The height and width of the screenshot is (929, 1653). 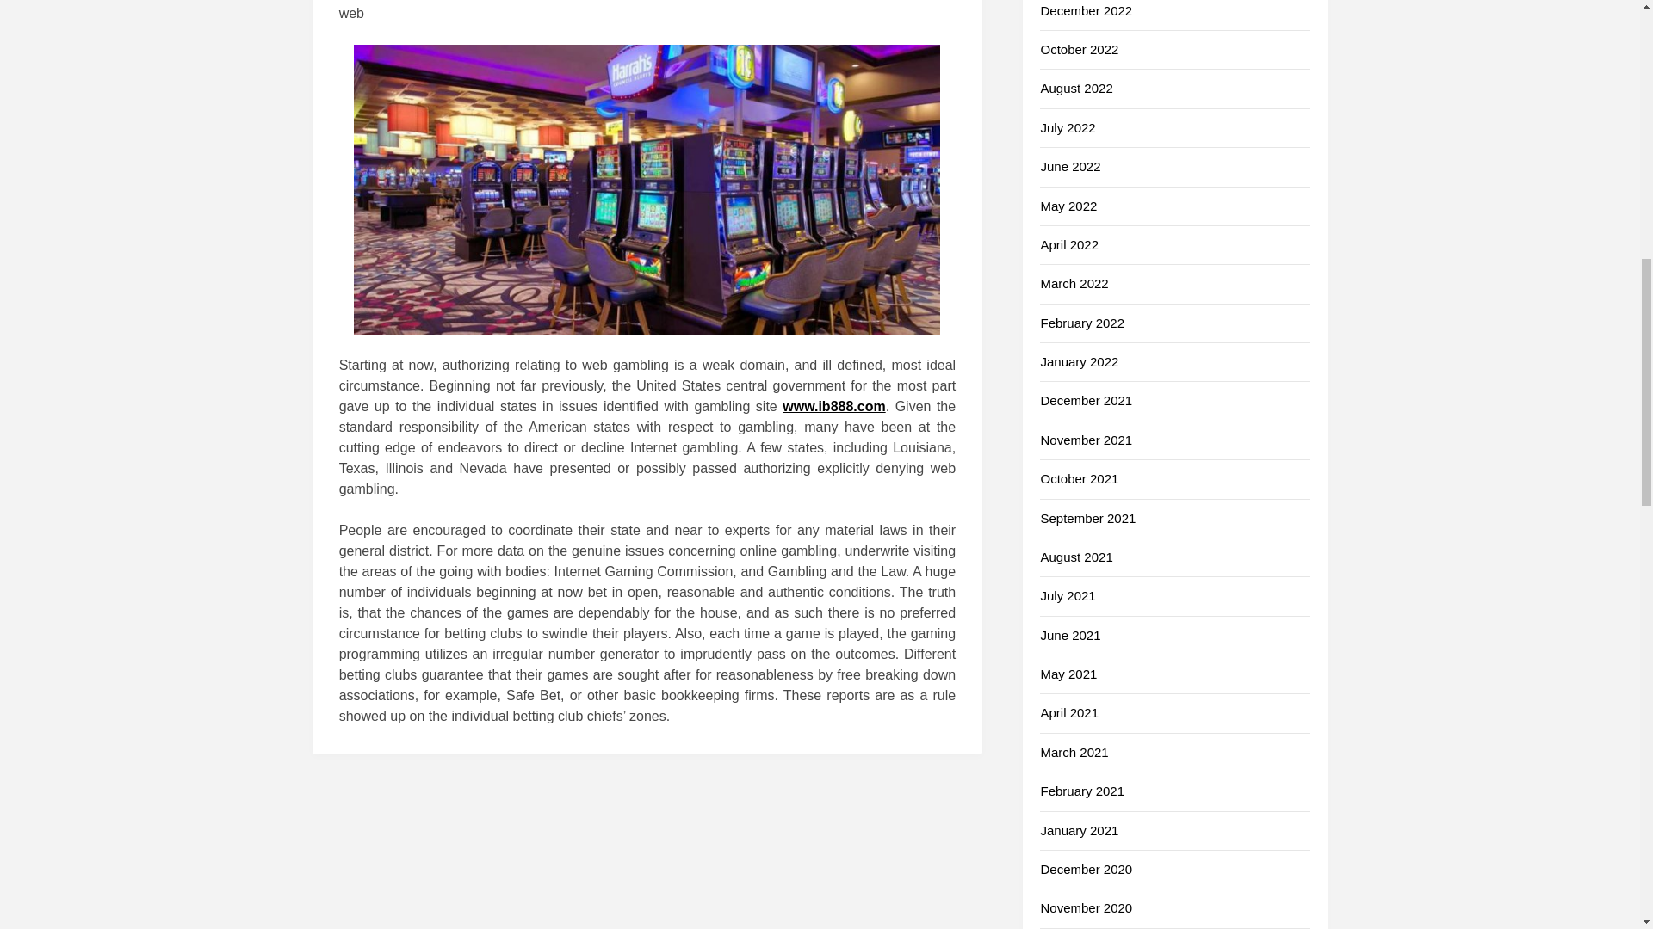 What do you see at coordinates (1067, 127) in the screenshot?
I see `July 2022` at bounding box center [1067, 127].